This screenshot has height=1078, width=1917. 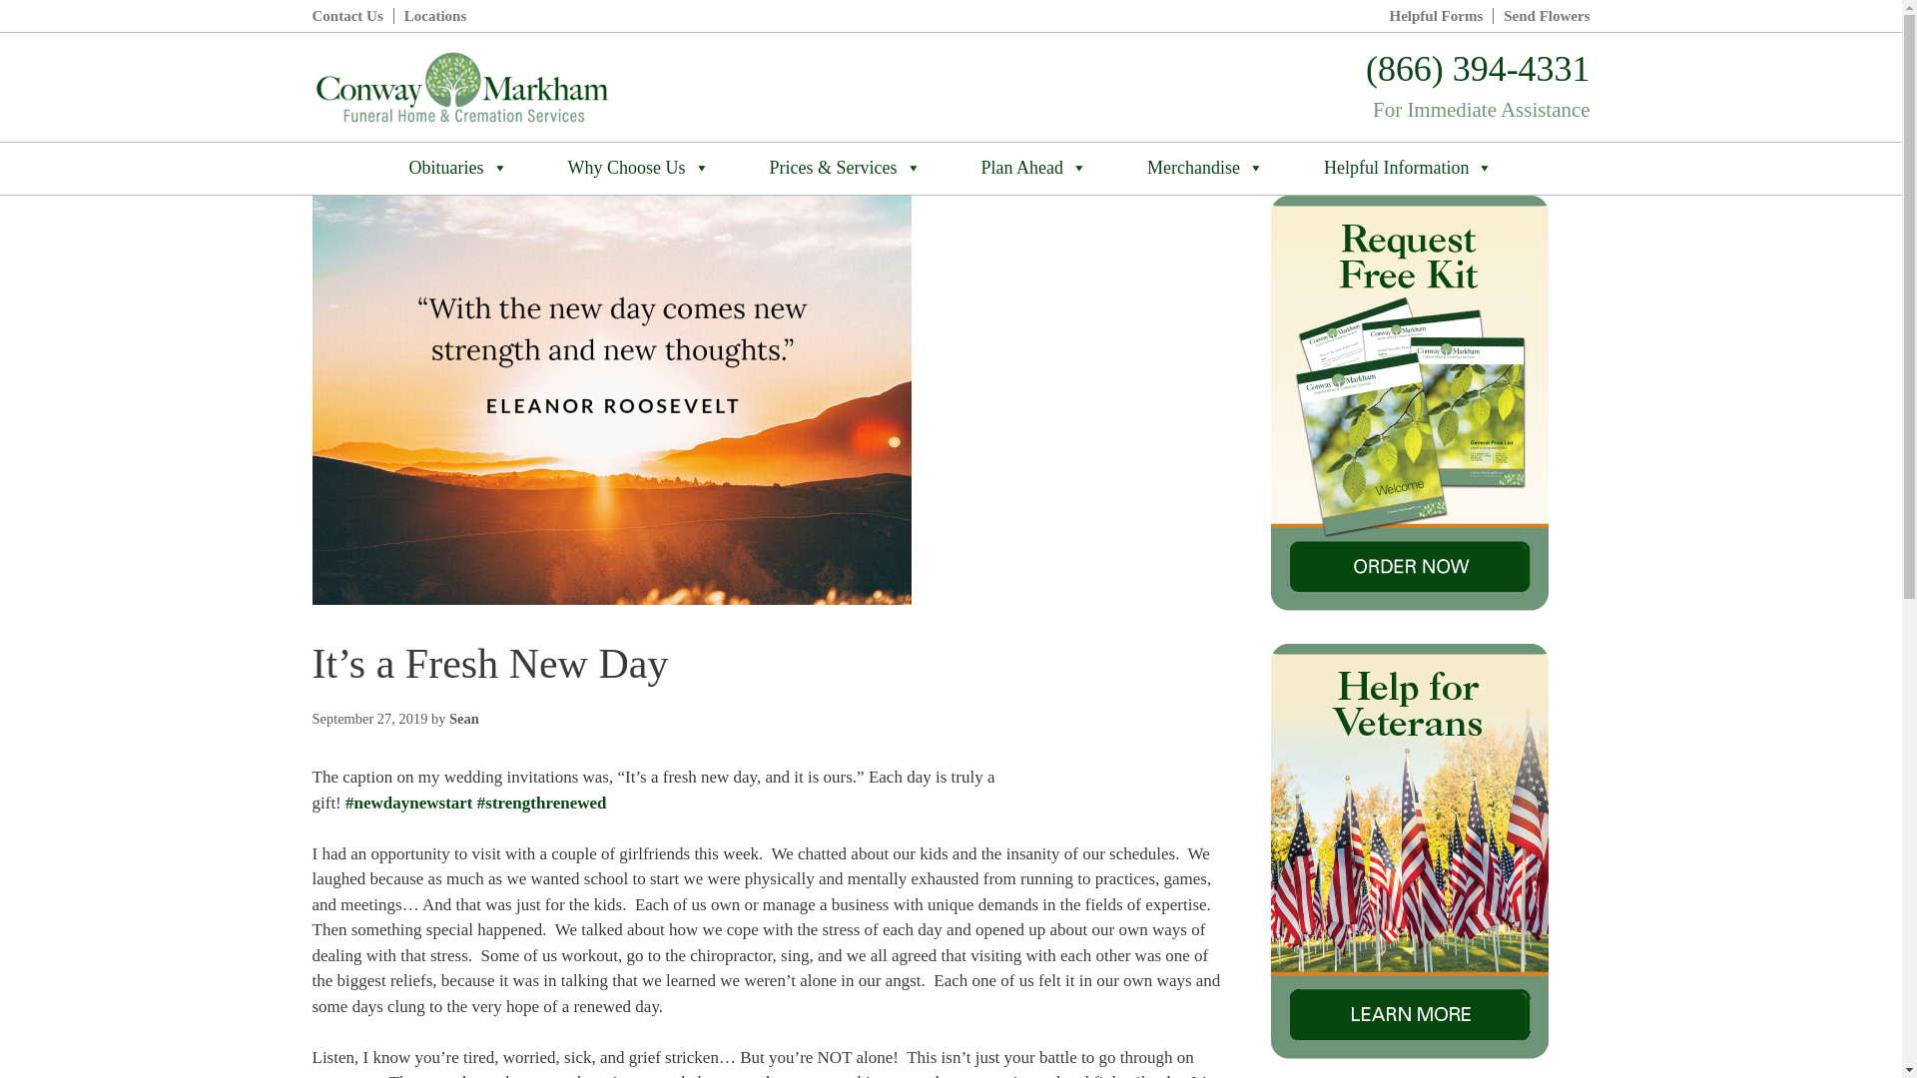 What do you see at coordinates (1408, 168) in the screenshot?
I see `Helpful Information` at bounding box center [1408, 168].